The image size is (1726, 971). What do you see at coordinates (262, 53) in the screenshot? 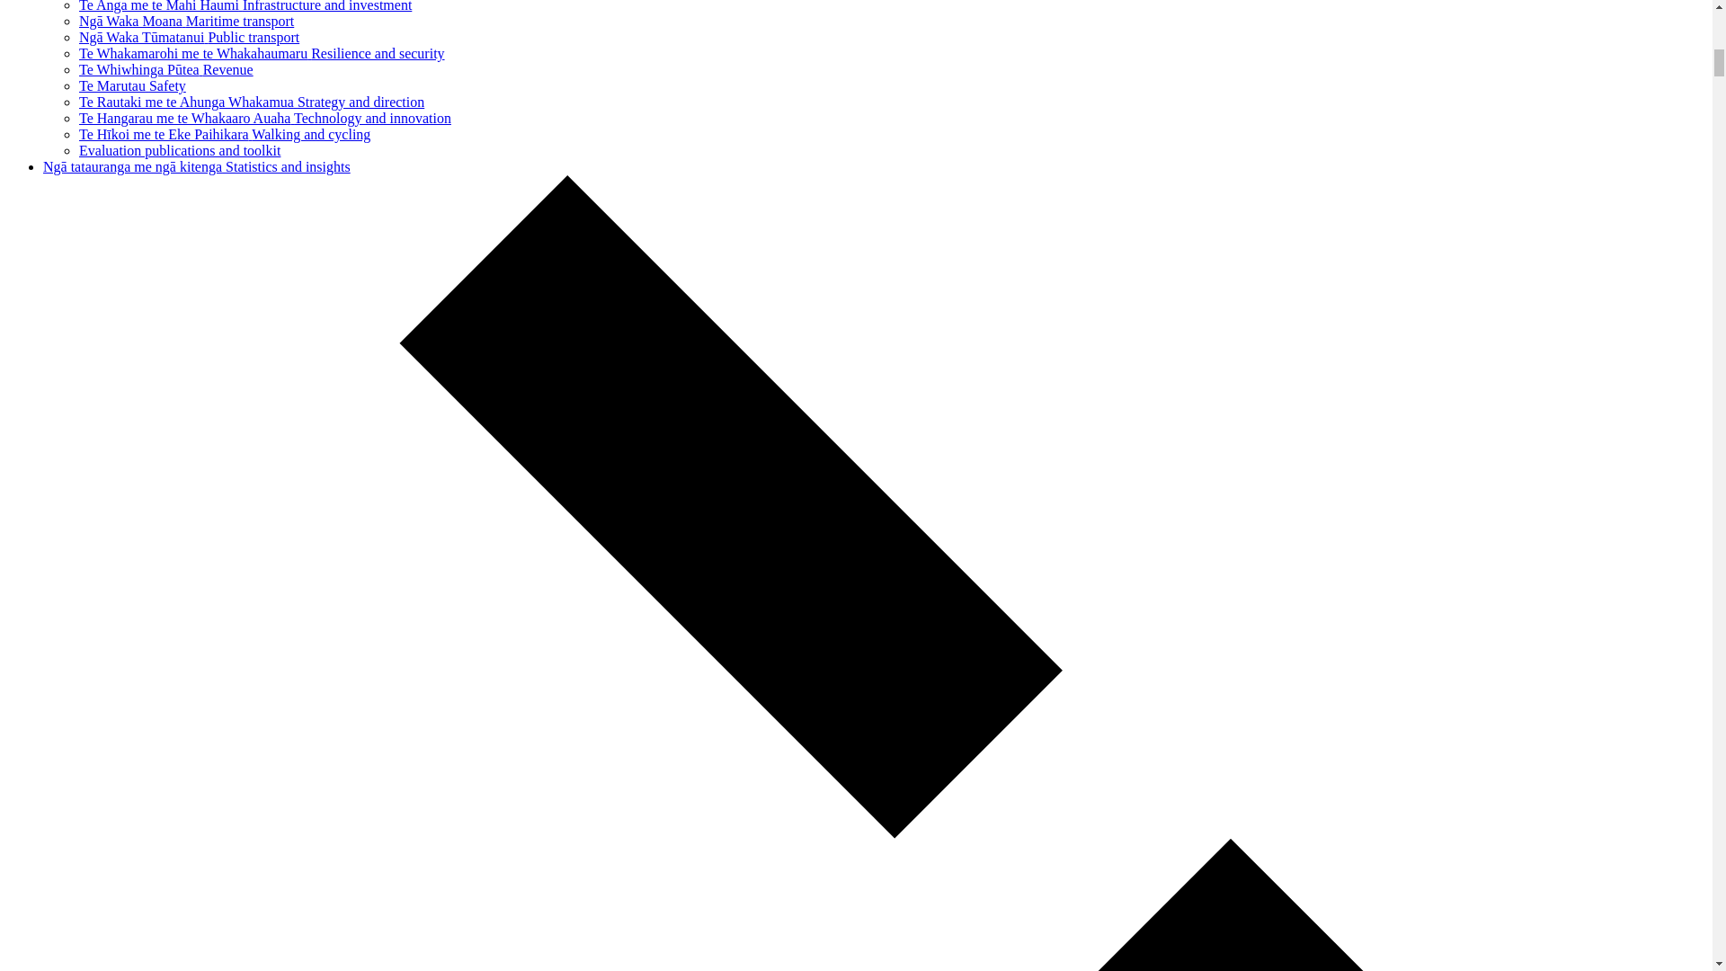
I see `Te Whakamarohi me te Whakahaumaru Resilience and security` at bounding box center [262, 53].